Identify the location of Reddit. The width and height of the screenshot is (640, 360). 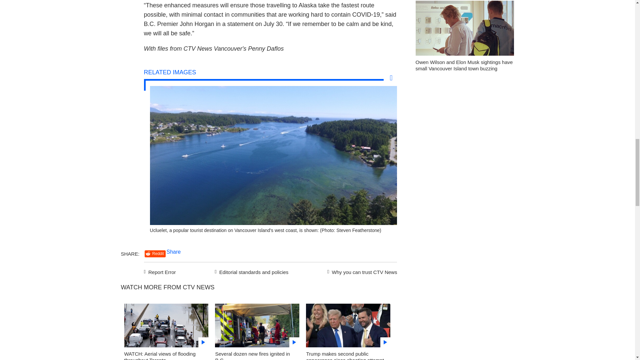
(155, 254).